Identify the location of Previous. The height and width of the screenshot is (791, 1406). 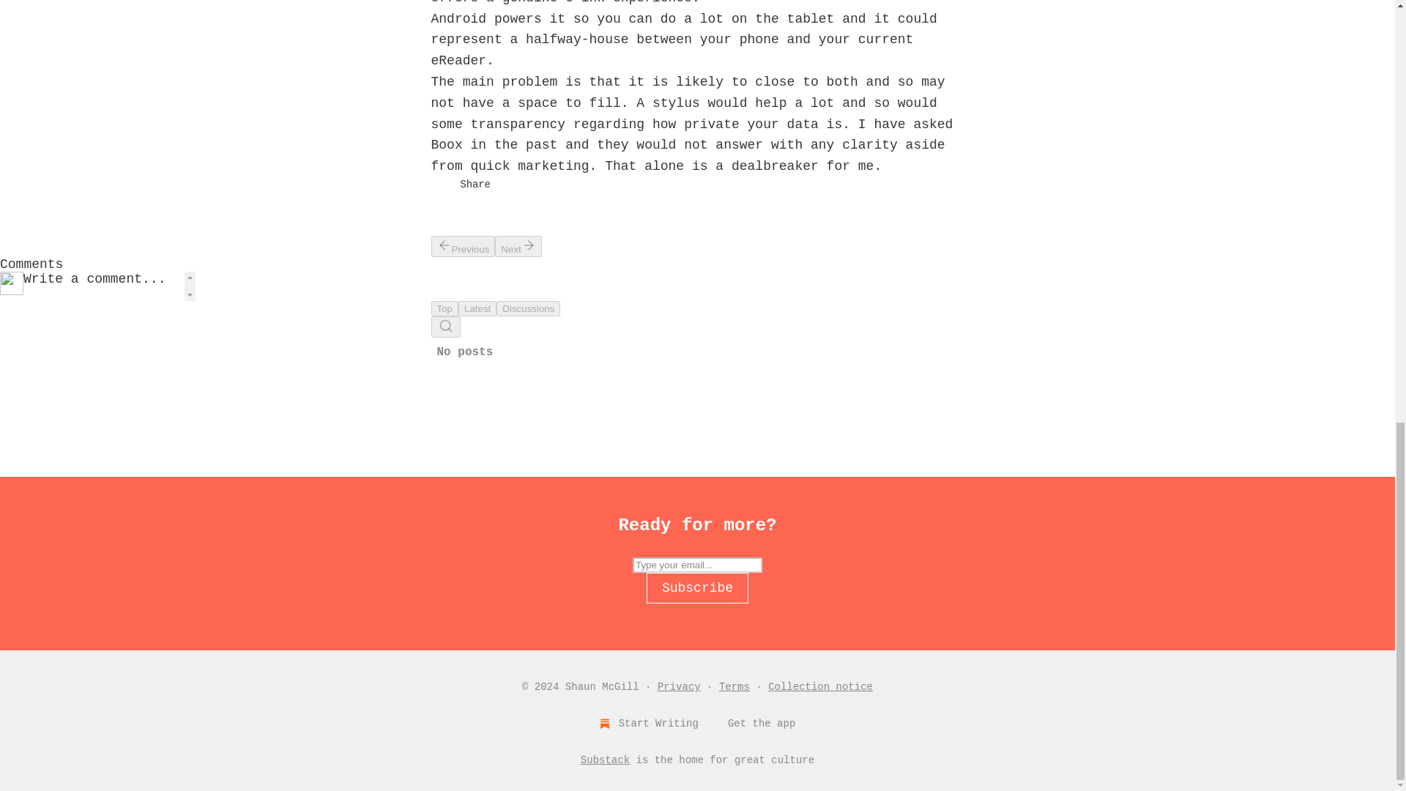
(462, 246).